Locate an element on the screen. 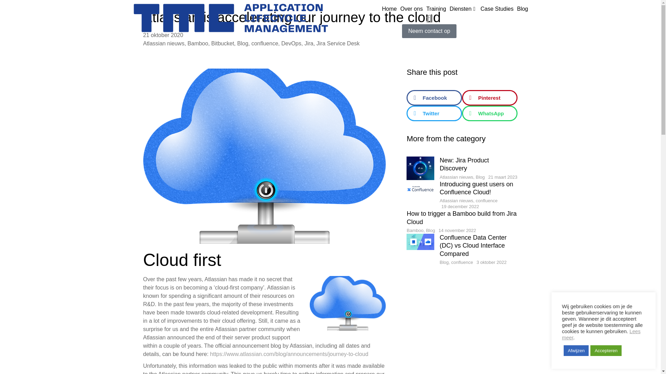  Case Studies is located at coordinates (497, 9).